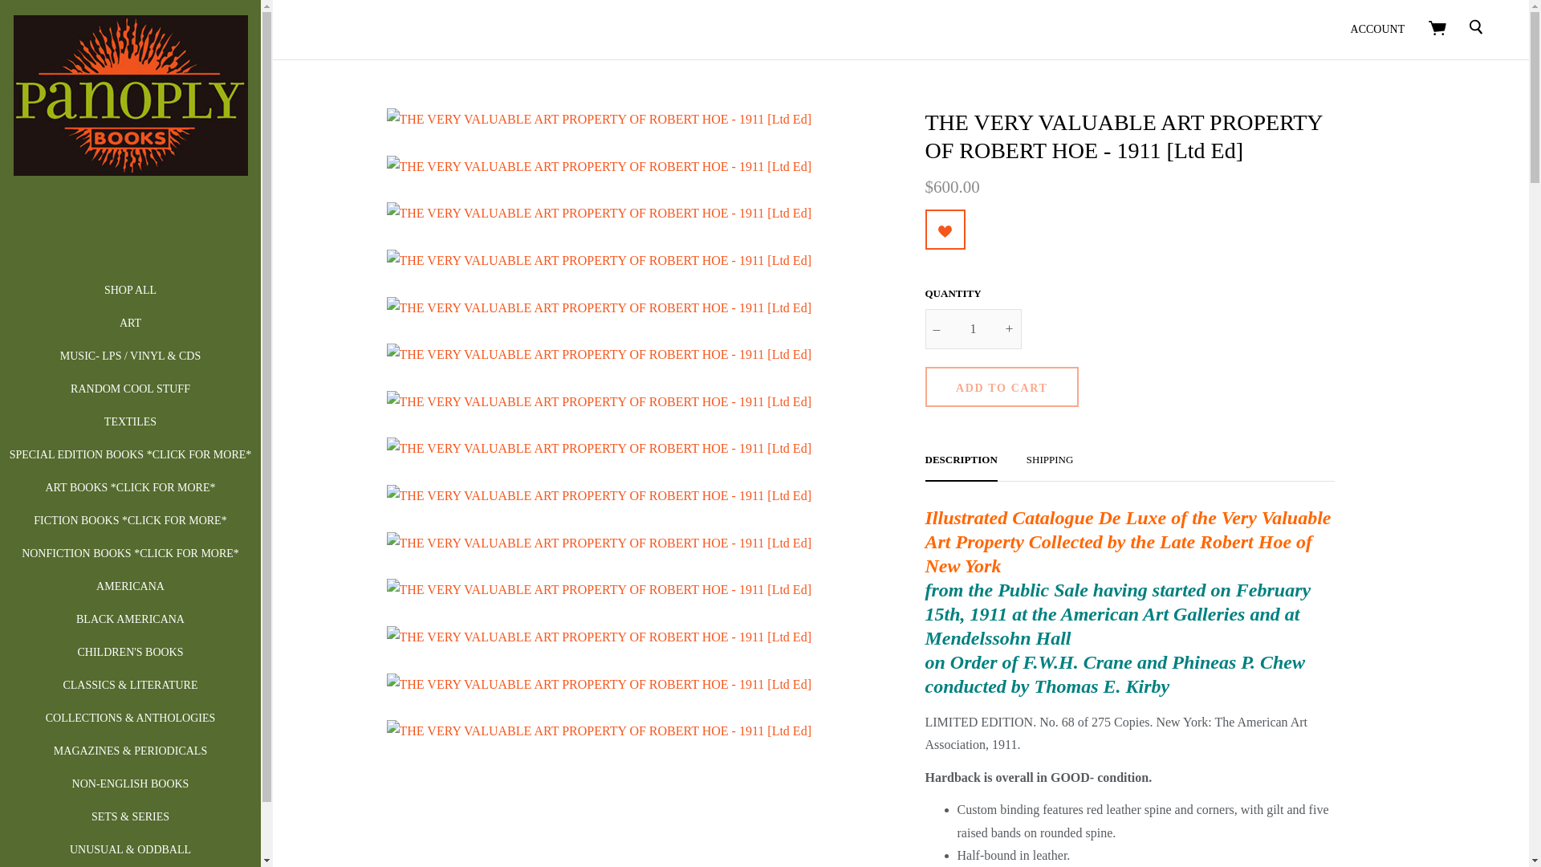 The height and width of the screenshot is (867, 1541). Describe the element at coordinates (130, 422) in the screenshot. I see `TEXTILES` at that location.